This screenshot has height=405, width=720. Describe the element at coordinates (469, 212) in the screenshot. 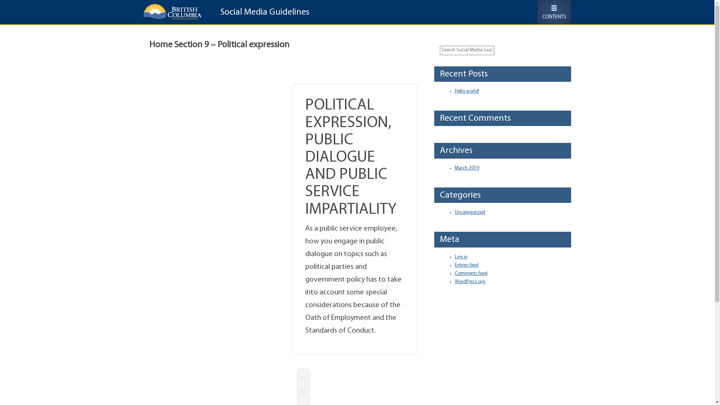

I see `Uncategorized` at that location.